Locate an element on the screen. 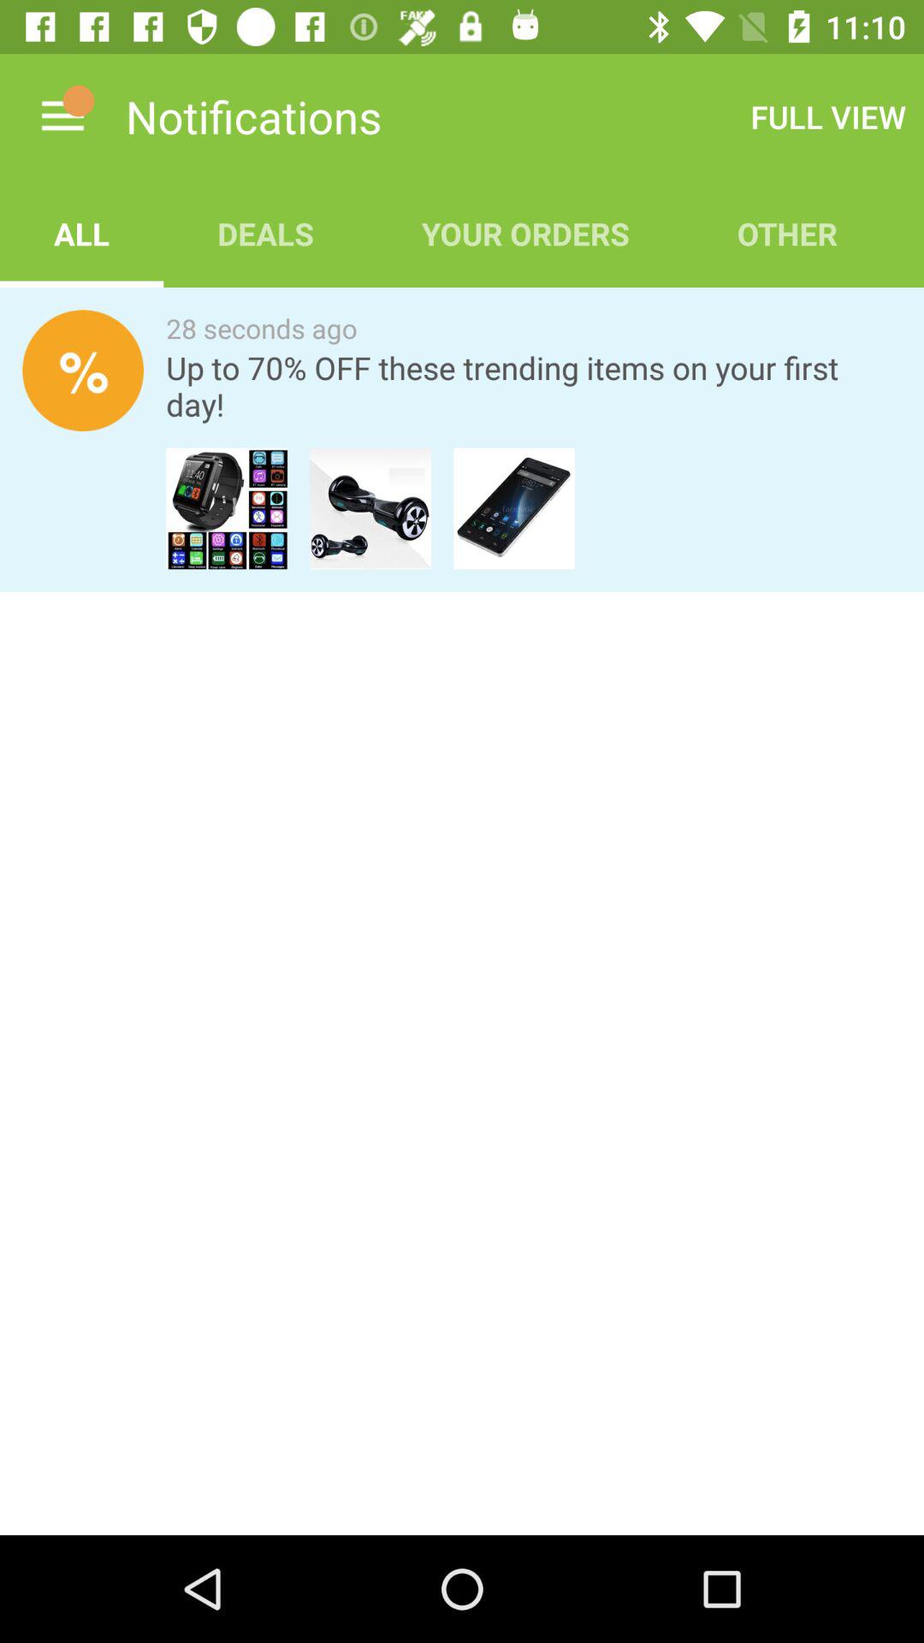 Image resolution: width=924 pixels, height=1643 pixels. choose the item to the right of the all icon is located at coordinates (265, 233).